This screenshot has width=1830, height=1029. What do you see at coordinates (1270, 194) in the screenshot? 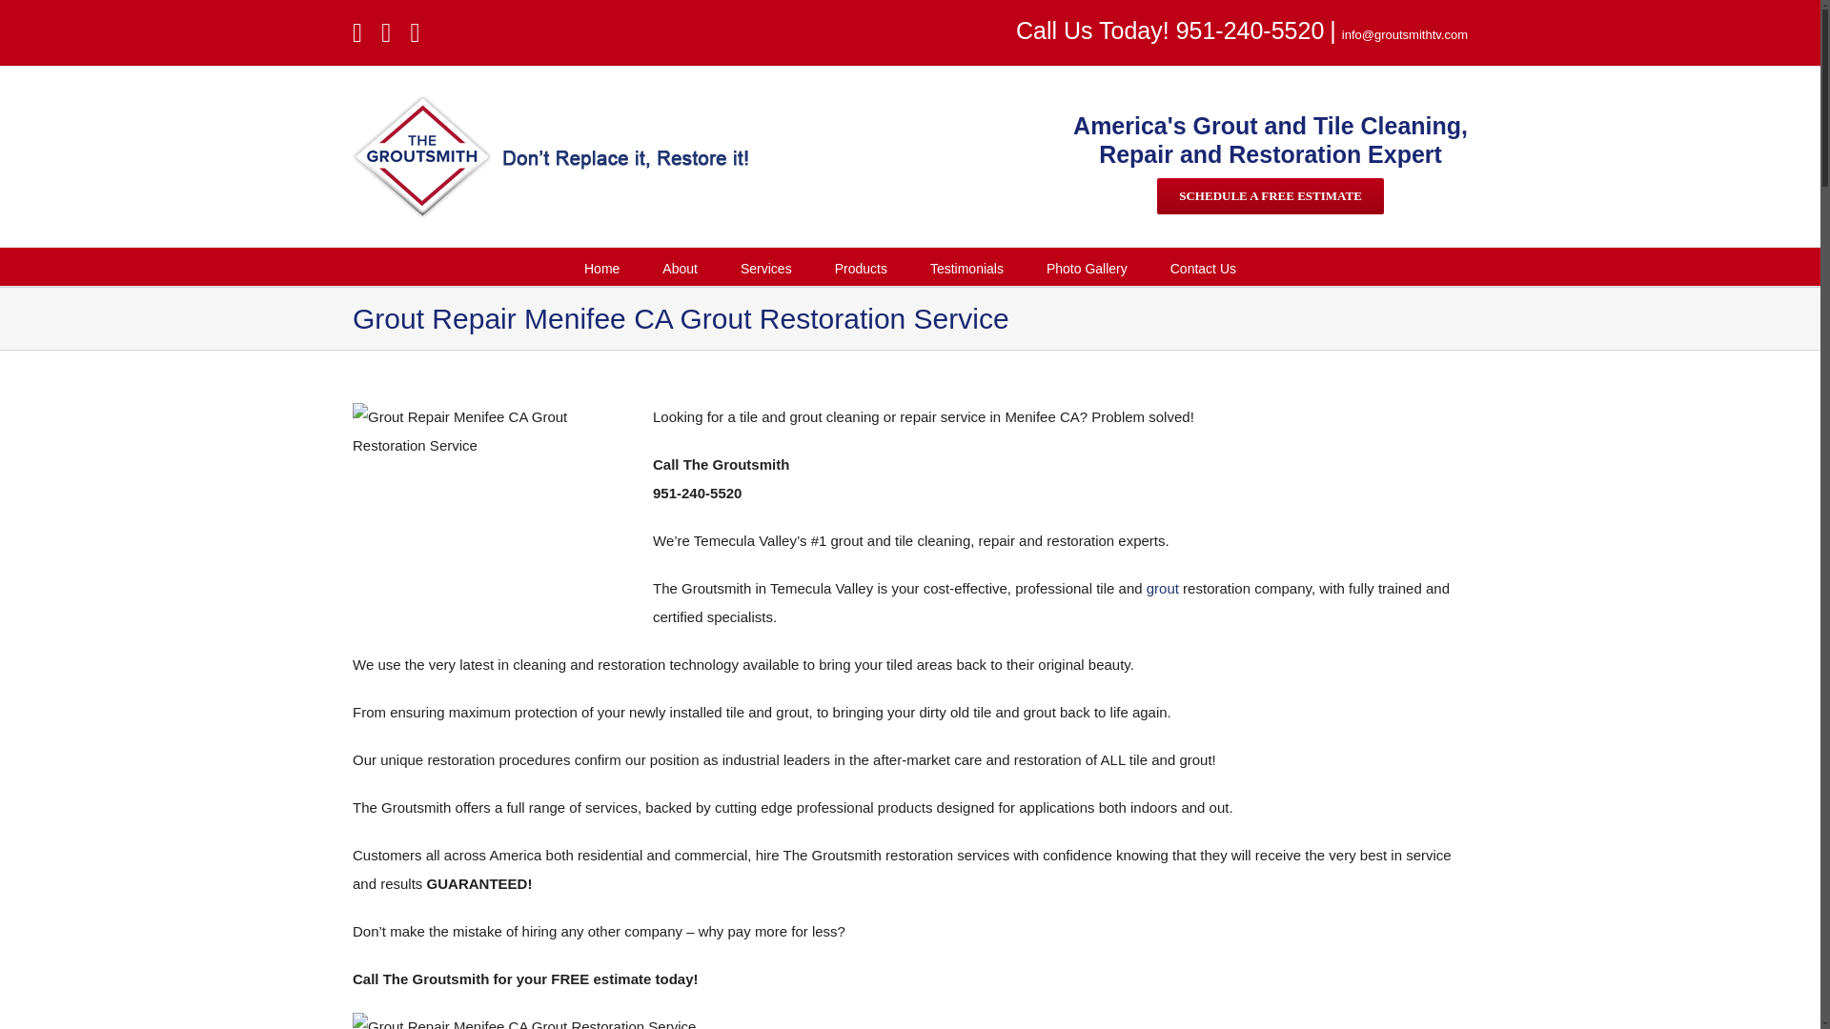
I see `SCHEDULE A FREE ESTIMATE` at bounding box center [1270, 194].